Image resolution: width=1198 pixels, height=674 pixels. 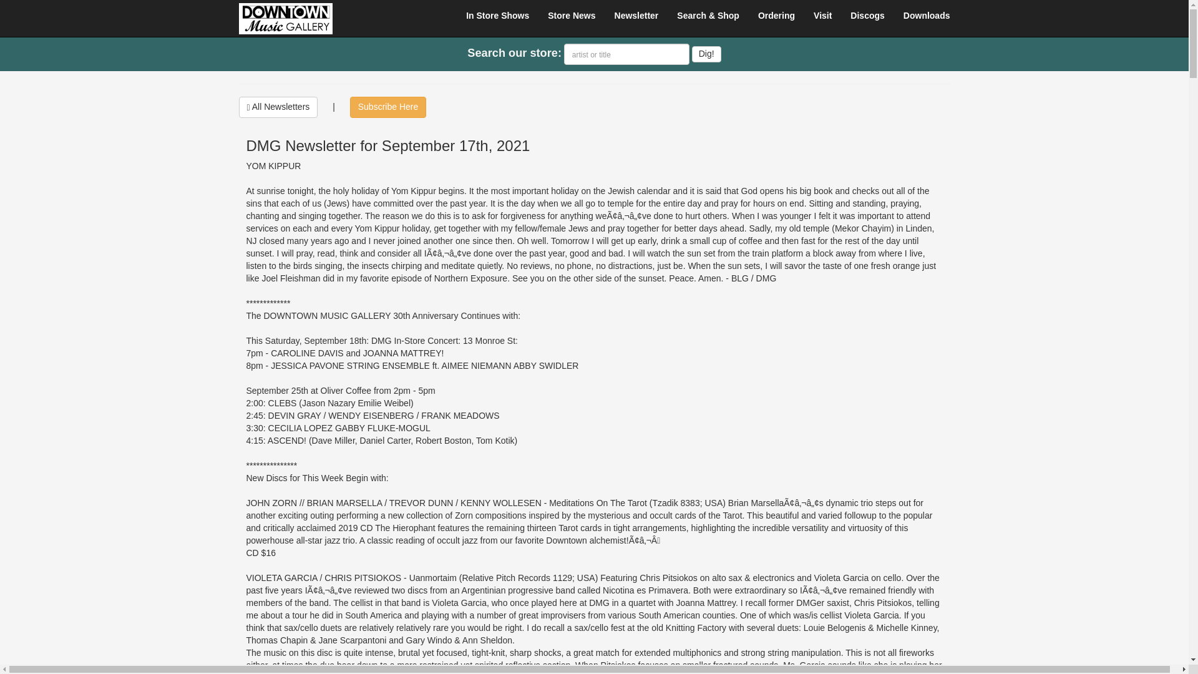 I want to click on Store News, so click(x=572, y=15).